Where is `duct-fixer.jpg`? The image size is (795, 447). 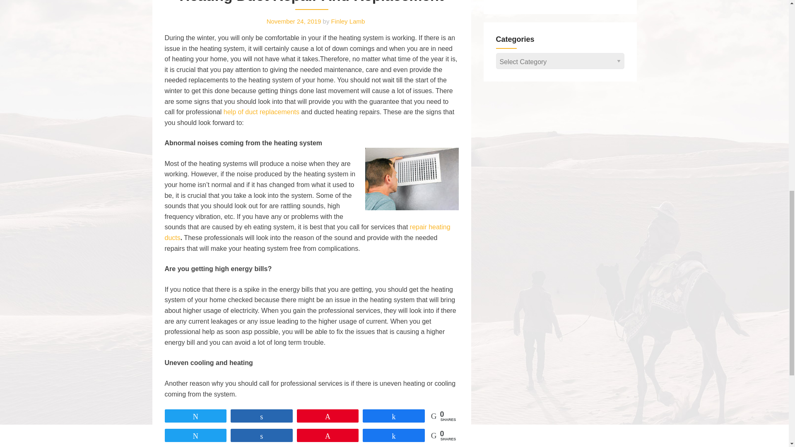 duct-fixer.jpg is located at coordinates (412, 179).